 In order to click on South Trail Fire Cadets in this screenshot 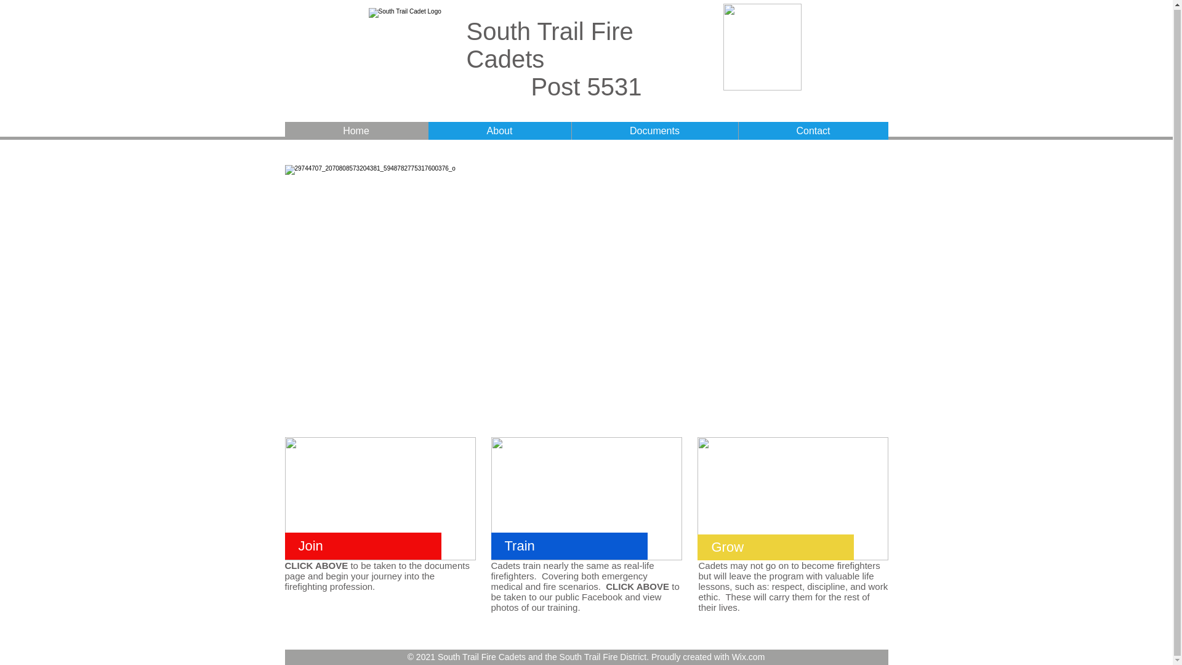, I will do `click(550, 45)`.